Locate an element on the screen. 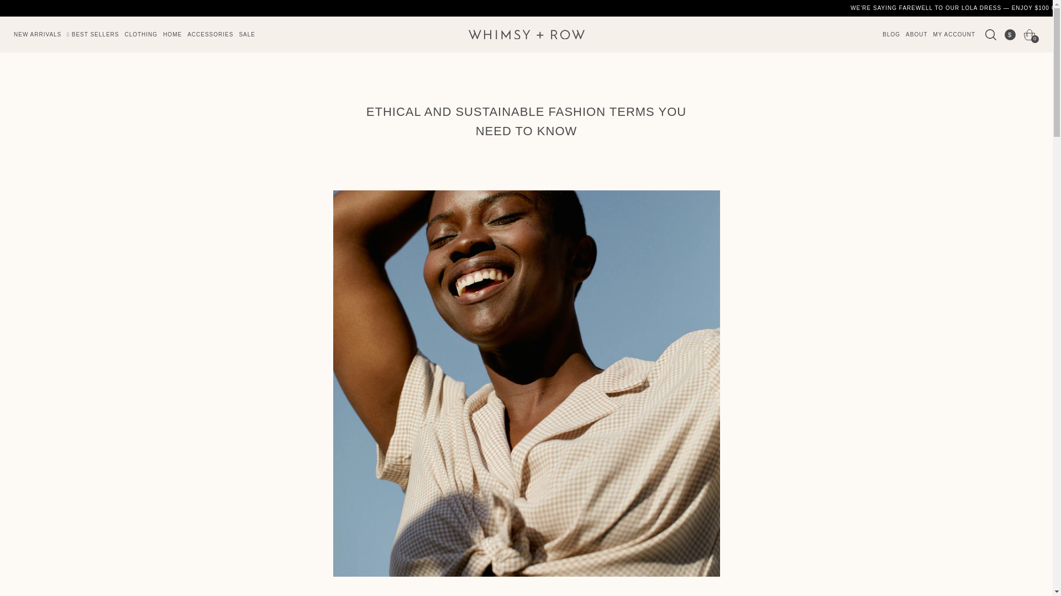 Image resolution: width=1061 pixels, height=596 pixels. ACCESSORIES is located at coordinates (210, 34).